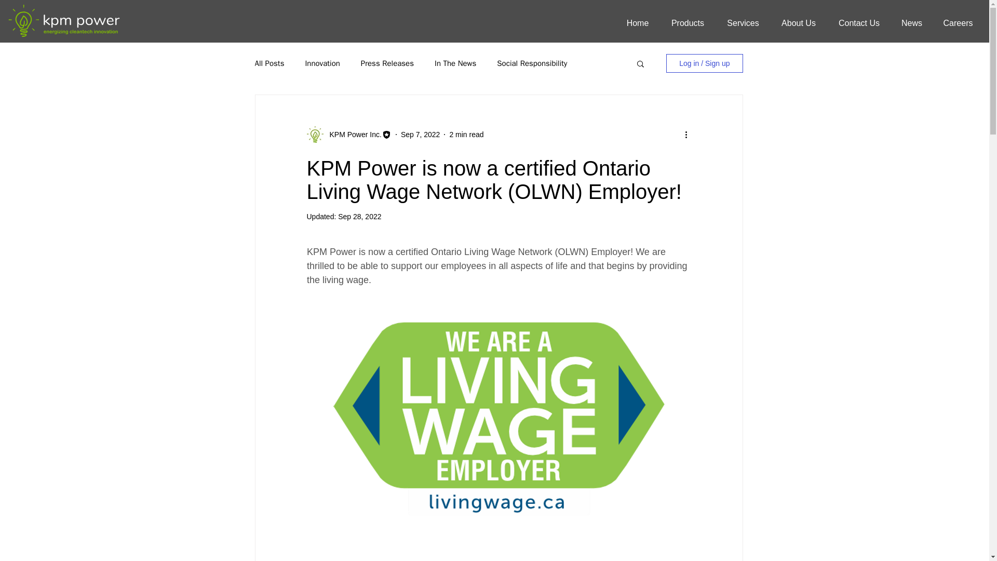 This screenshot has width=997, height=561. Describe the element at coordinates (912, 23) in the screenshot. I see `News` at that location.